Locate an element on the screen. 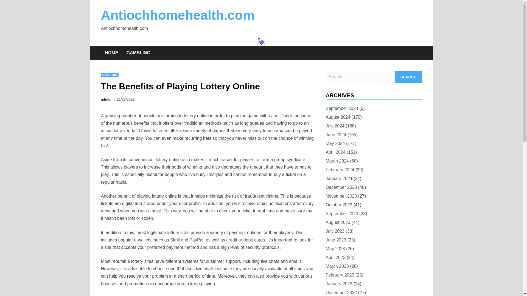 The image size is (527, 296). June 2023 is located at coordinates (336, 240).